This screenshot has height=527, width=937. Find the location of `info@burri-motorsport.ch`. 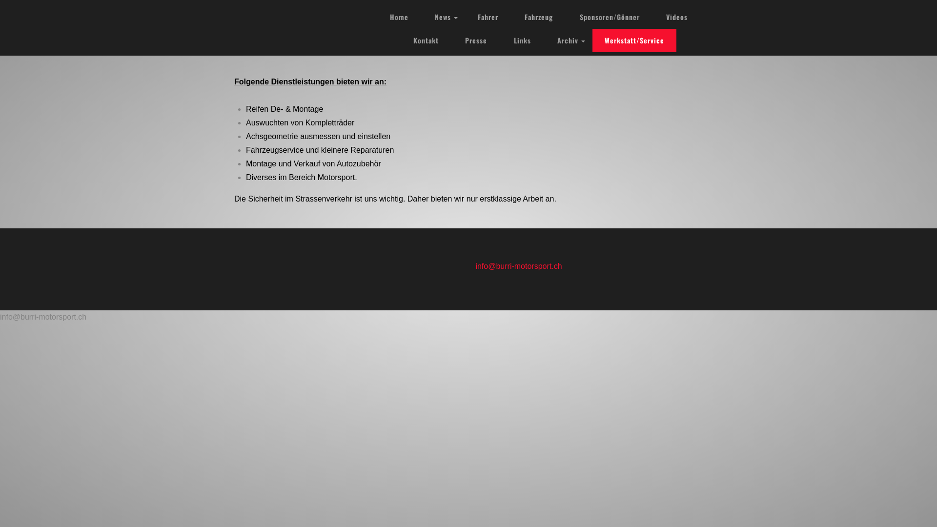

info@burri-motorsport.ch is located at coordinates (589, 266).